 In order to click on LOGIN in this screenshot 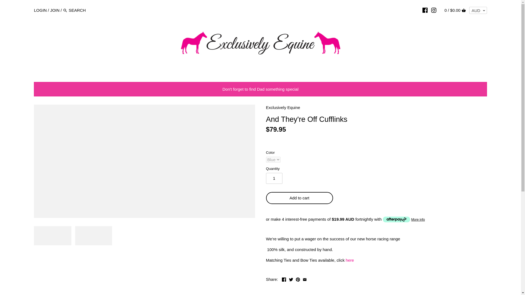, I will do `click(40, 10)`.